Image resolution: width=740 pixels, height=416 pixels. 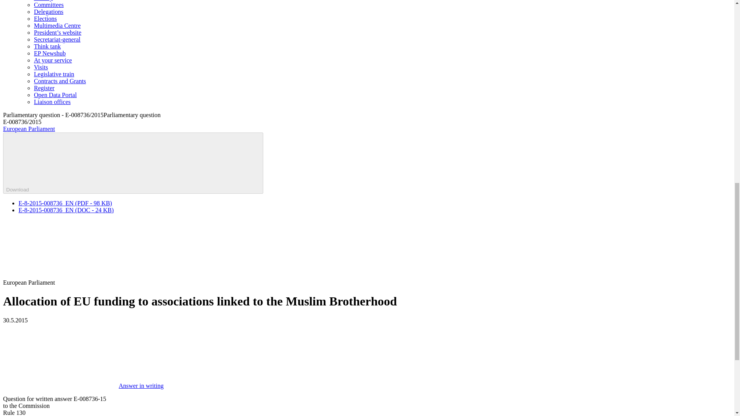 What do you see at coordinates (49, 12) in the screenshot?
I see `Delegations` at bounding box center [49, 12].